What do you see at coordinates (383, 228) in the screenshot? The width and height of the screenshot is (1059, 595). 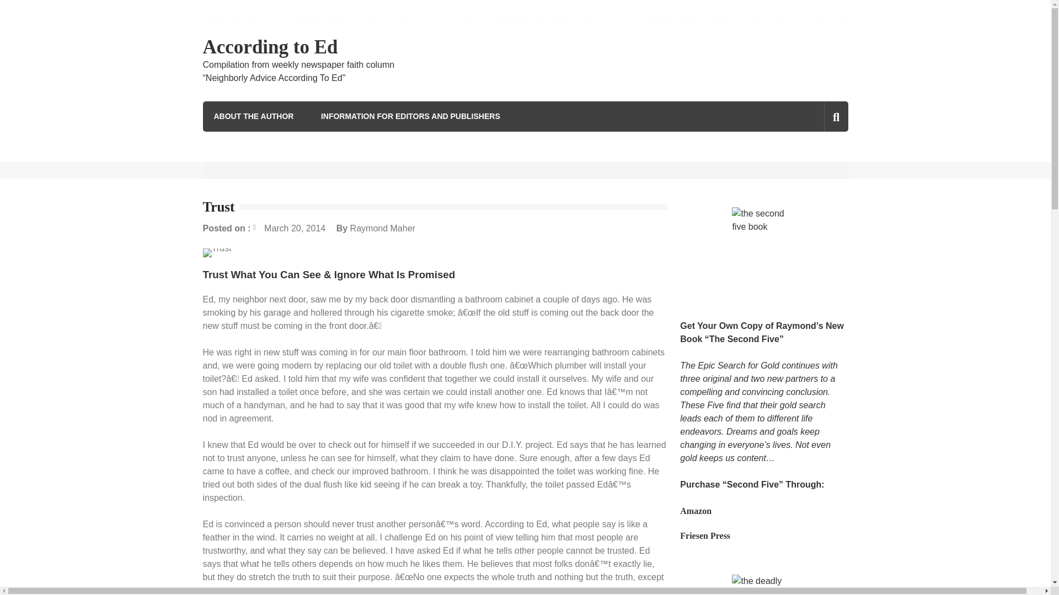 I see `Posts by Raymond Maher` at bounding box center [383, 228].